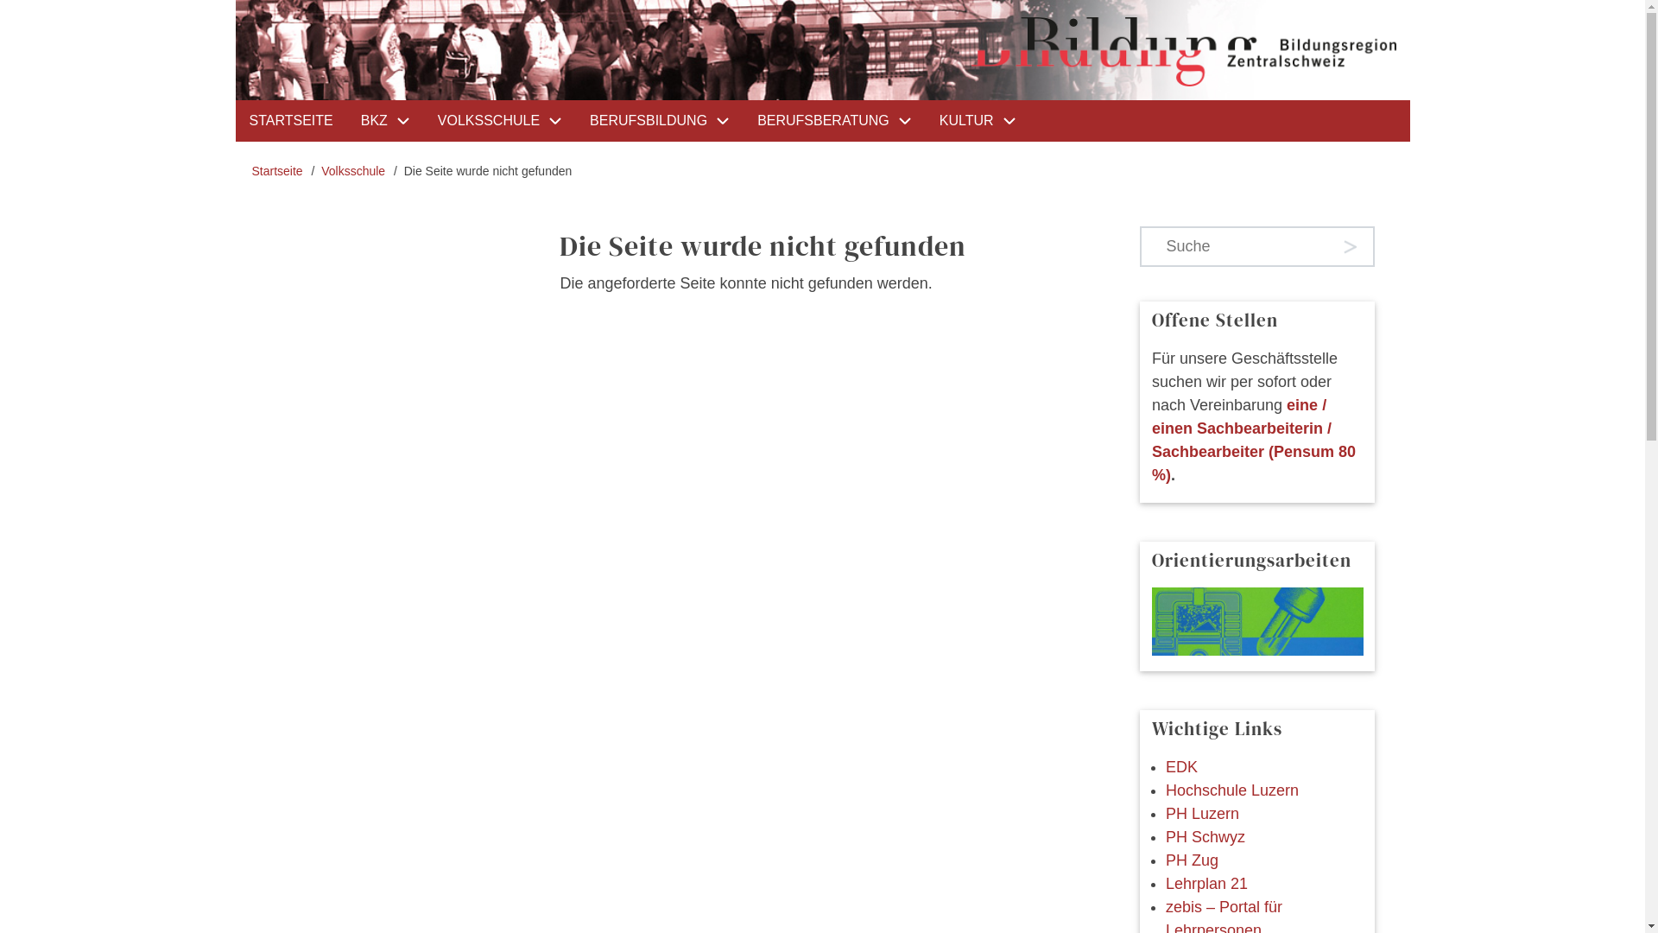 This screenshot has width=1658, height=933. Describe the element at coordinates (1202, 815) in the screenshot. I see `PH Luzern` at that location.